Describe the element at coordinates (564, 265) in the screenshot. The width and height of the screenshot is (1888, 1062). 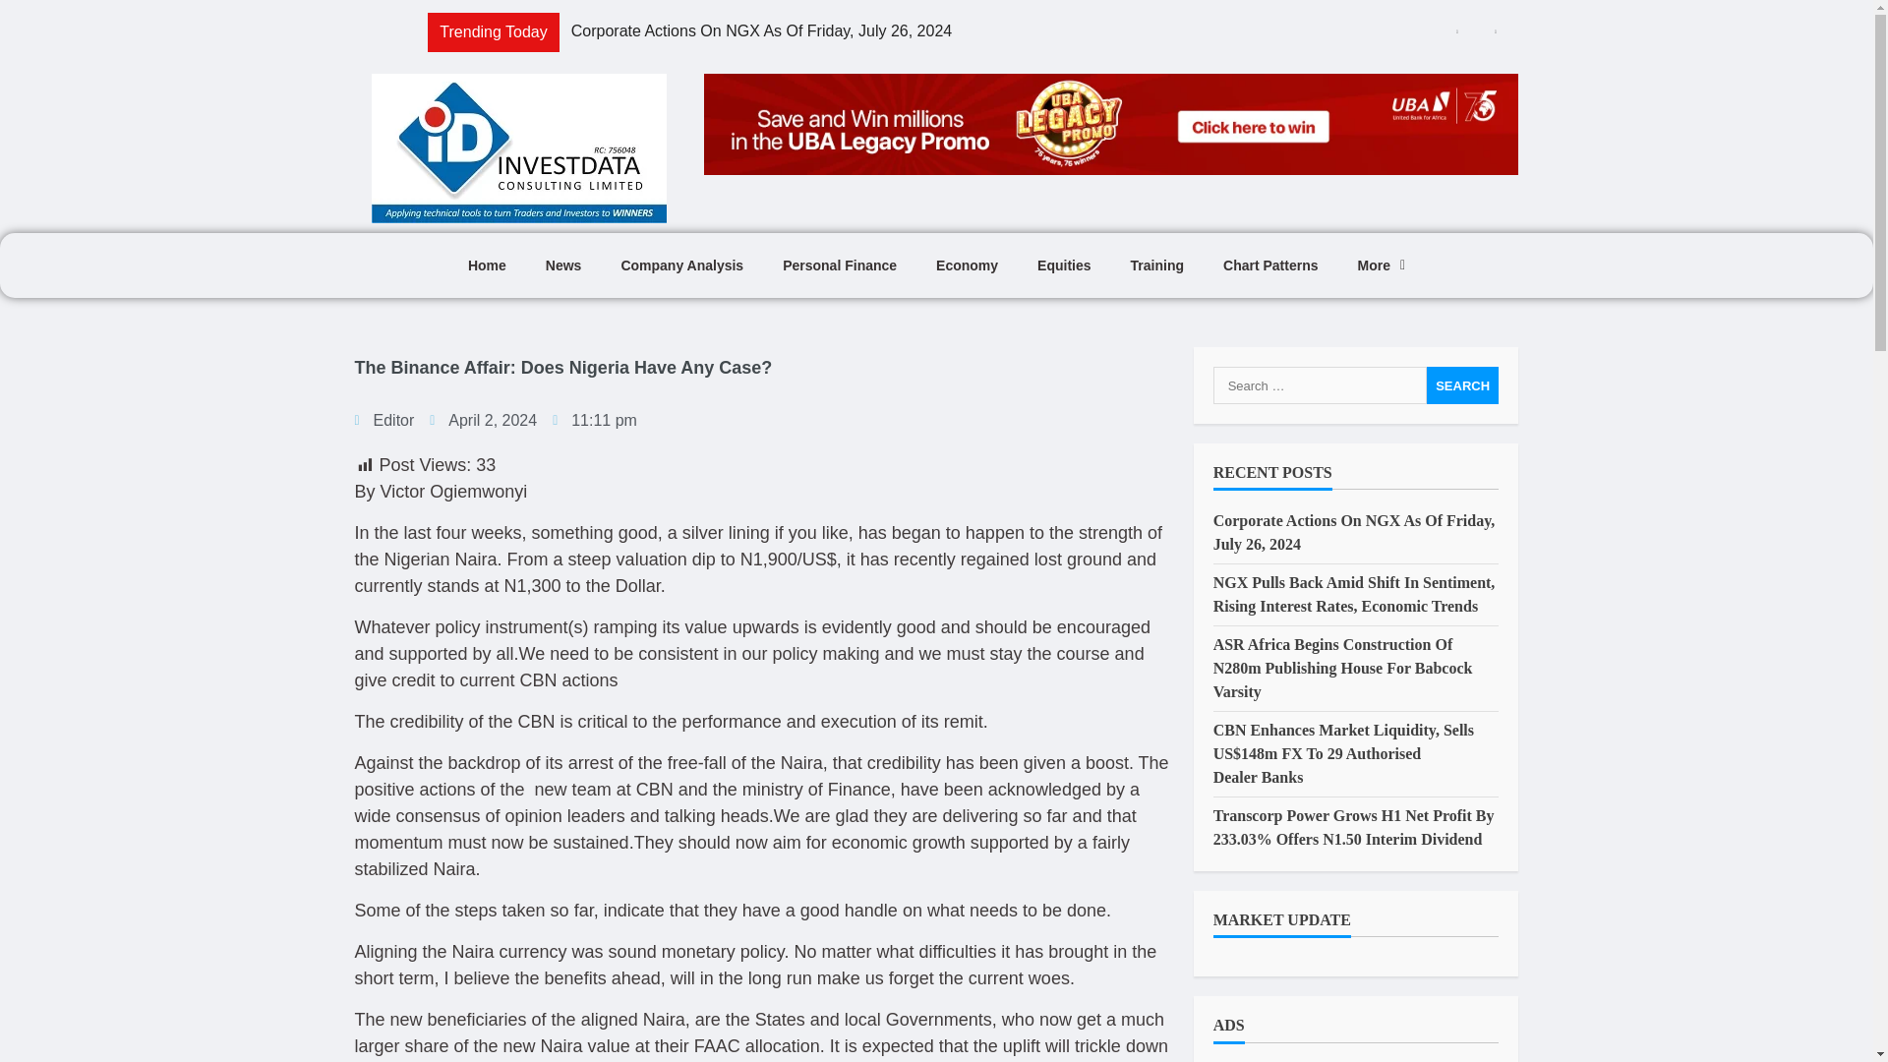
I see `News` at that location.